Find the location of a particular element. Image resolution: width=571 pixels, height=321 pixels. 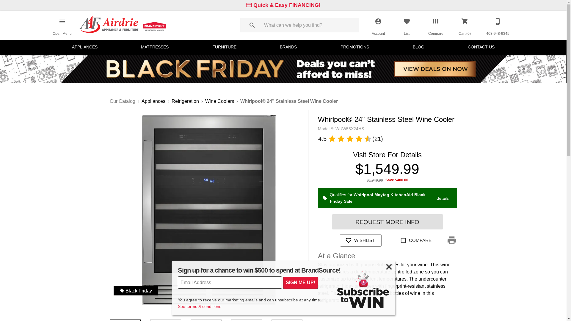

Refrigeration is located at coordinates (185, 101).